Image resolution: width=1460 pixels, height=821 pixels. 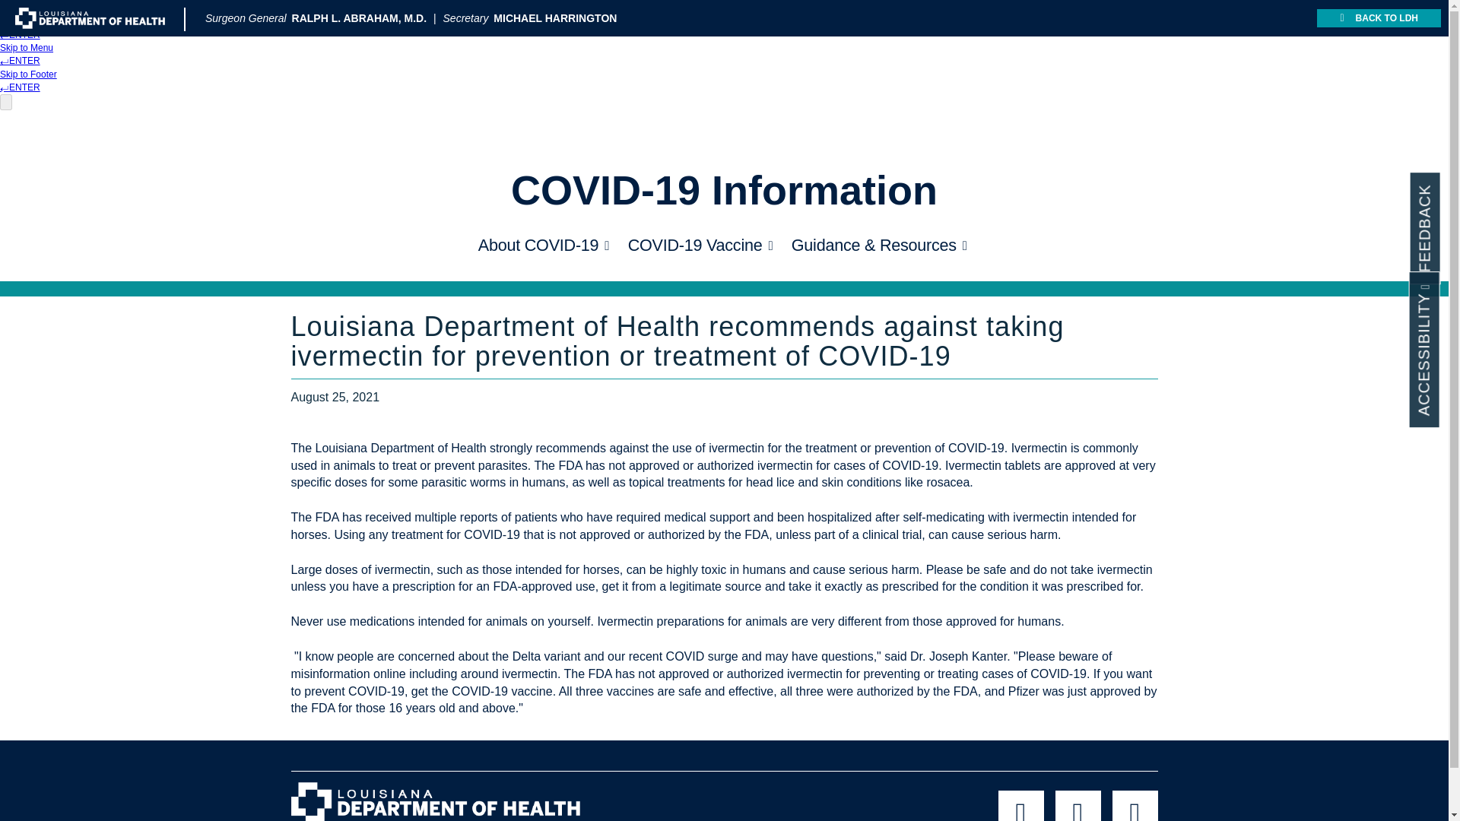 I want to click on About COVID-19, so click(x=538, y=246).